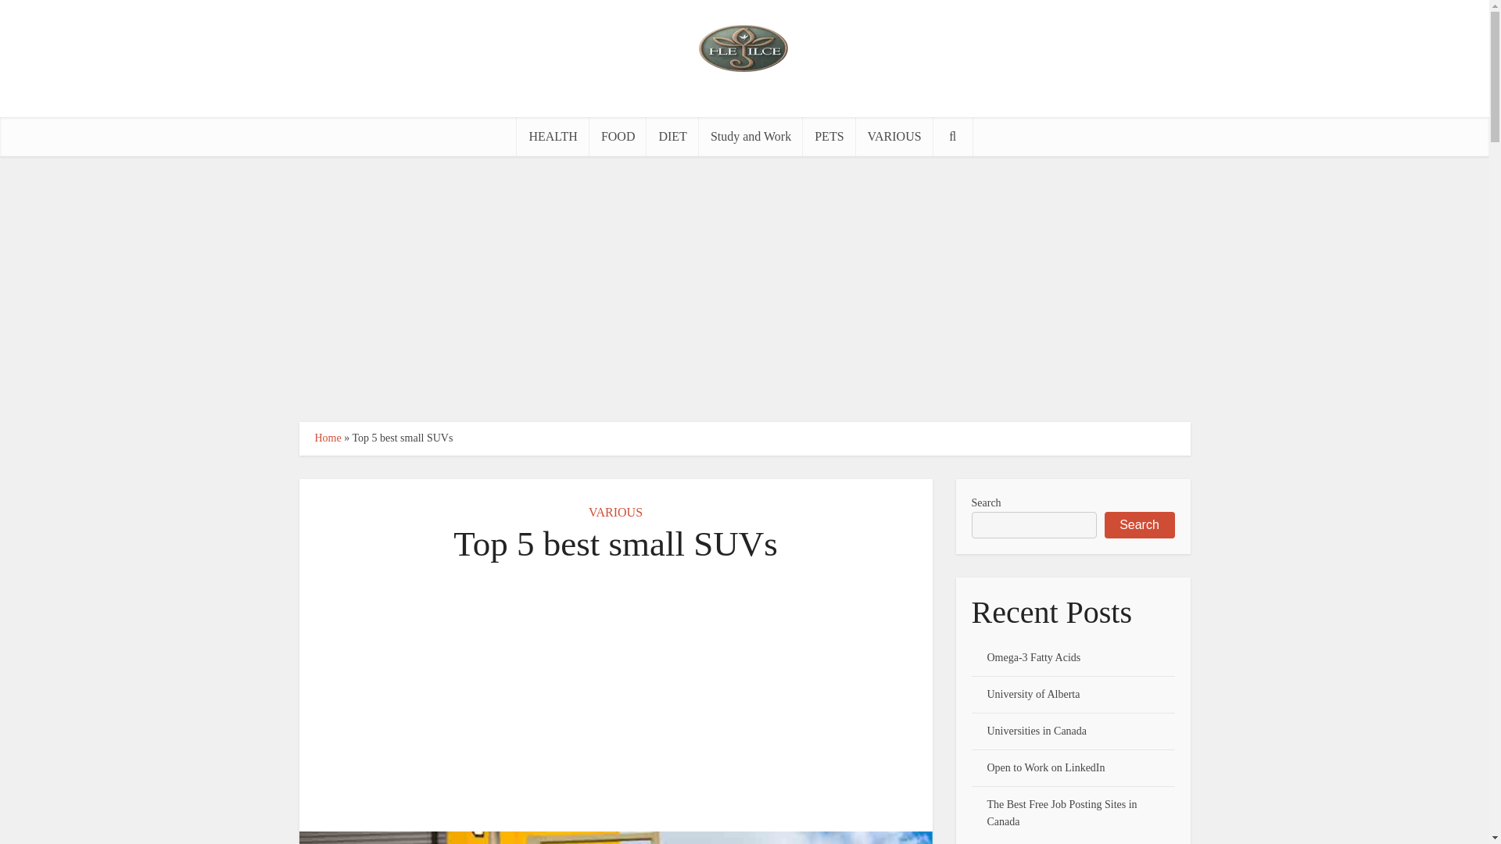  I want to click on VARIOUS, so click(614, 512).